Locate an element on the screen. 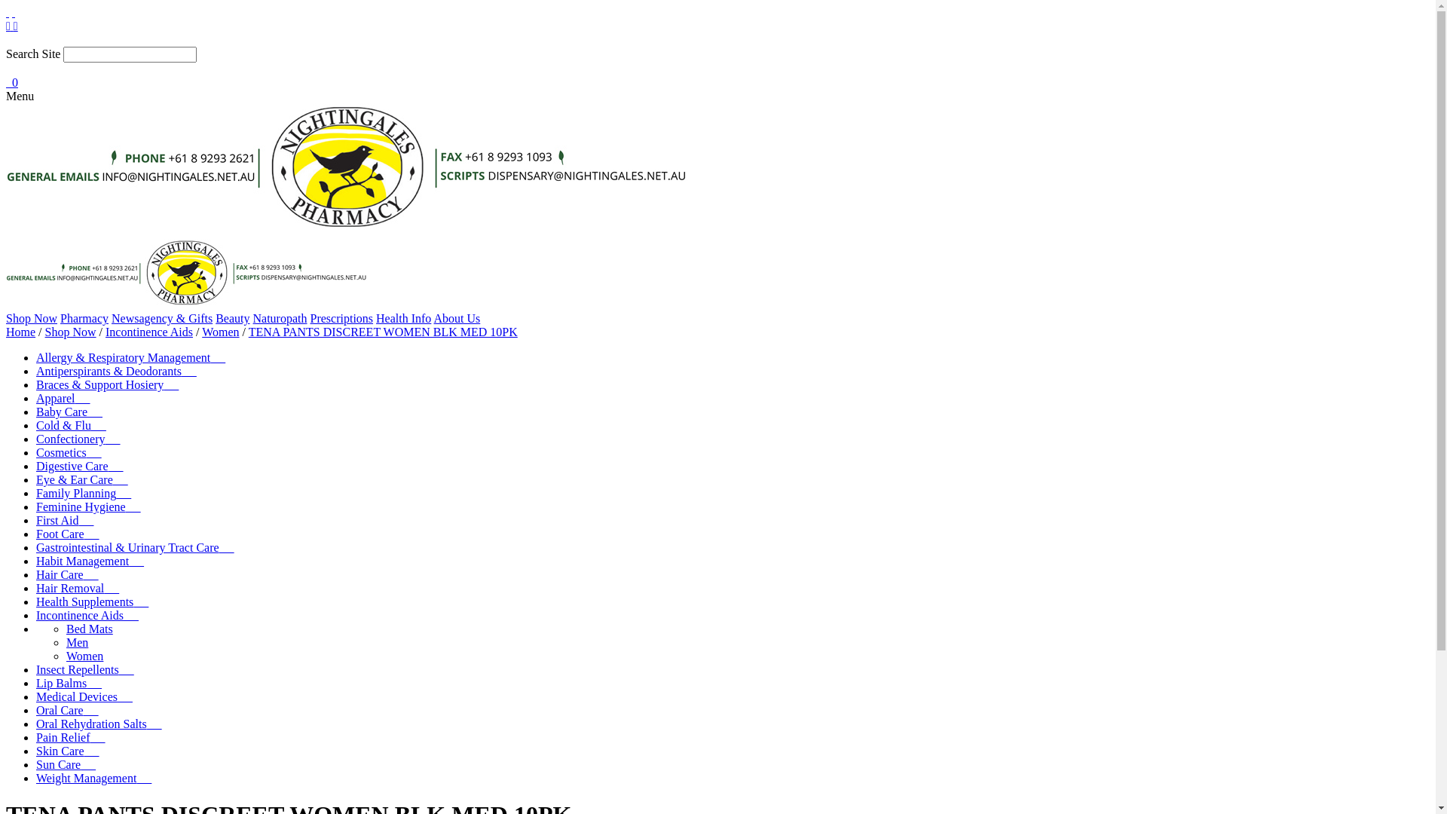 This screenshot has width=1447, height=814. Eye & Ear Care      is located at coordinates (82, 479).